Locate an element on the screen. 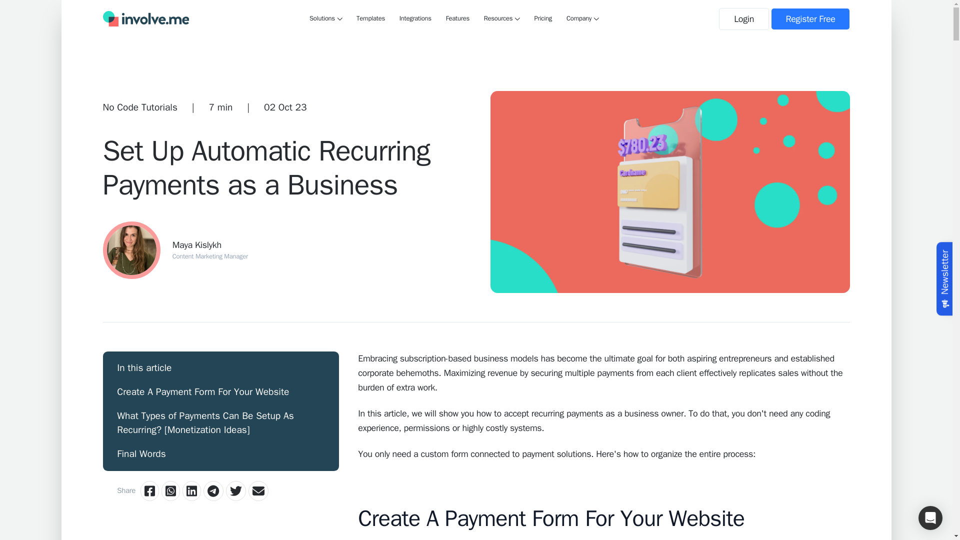 Image resolution: width=960 pixels, height=540 pixels. Features is located at coordinates (457, 18).